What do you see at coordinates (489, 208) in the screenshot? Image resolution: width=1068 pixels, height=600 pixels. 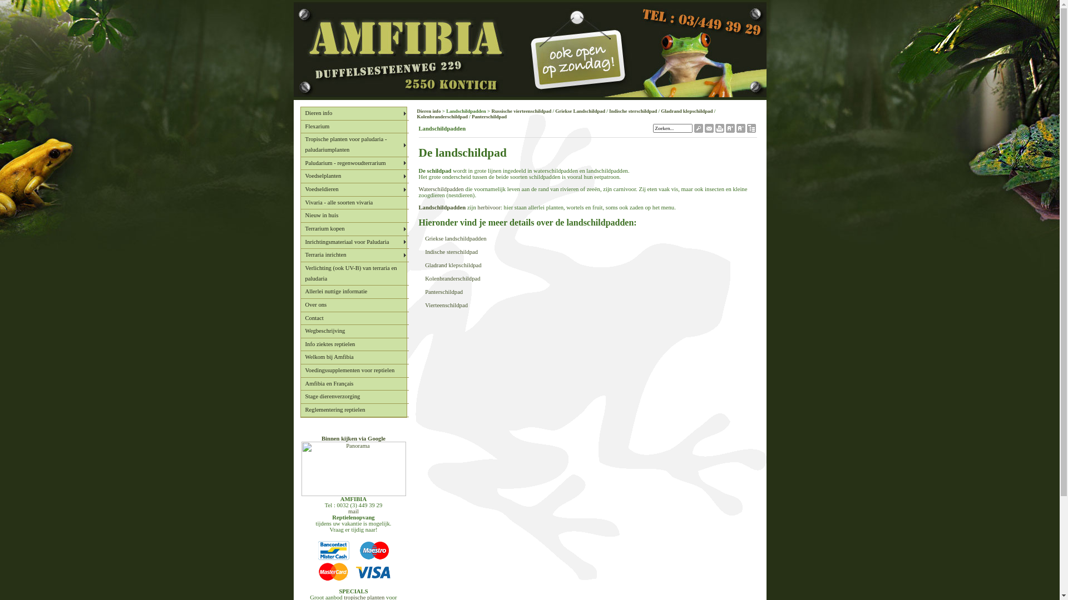 I see `herbivoor` at bounding box center [489, 208].